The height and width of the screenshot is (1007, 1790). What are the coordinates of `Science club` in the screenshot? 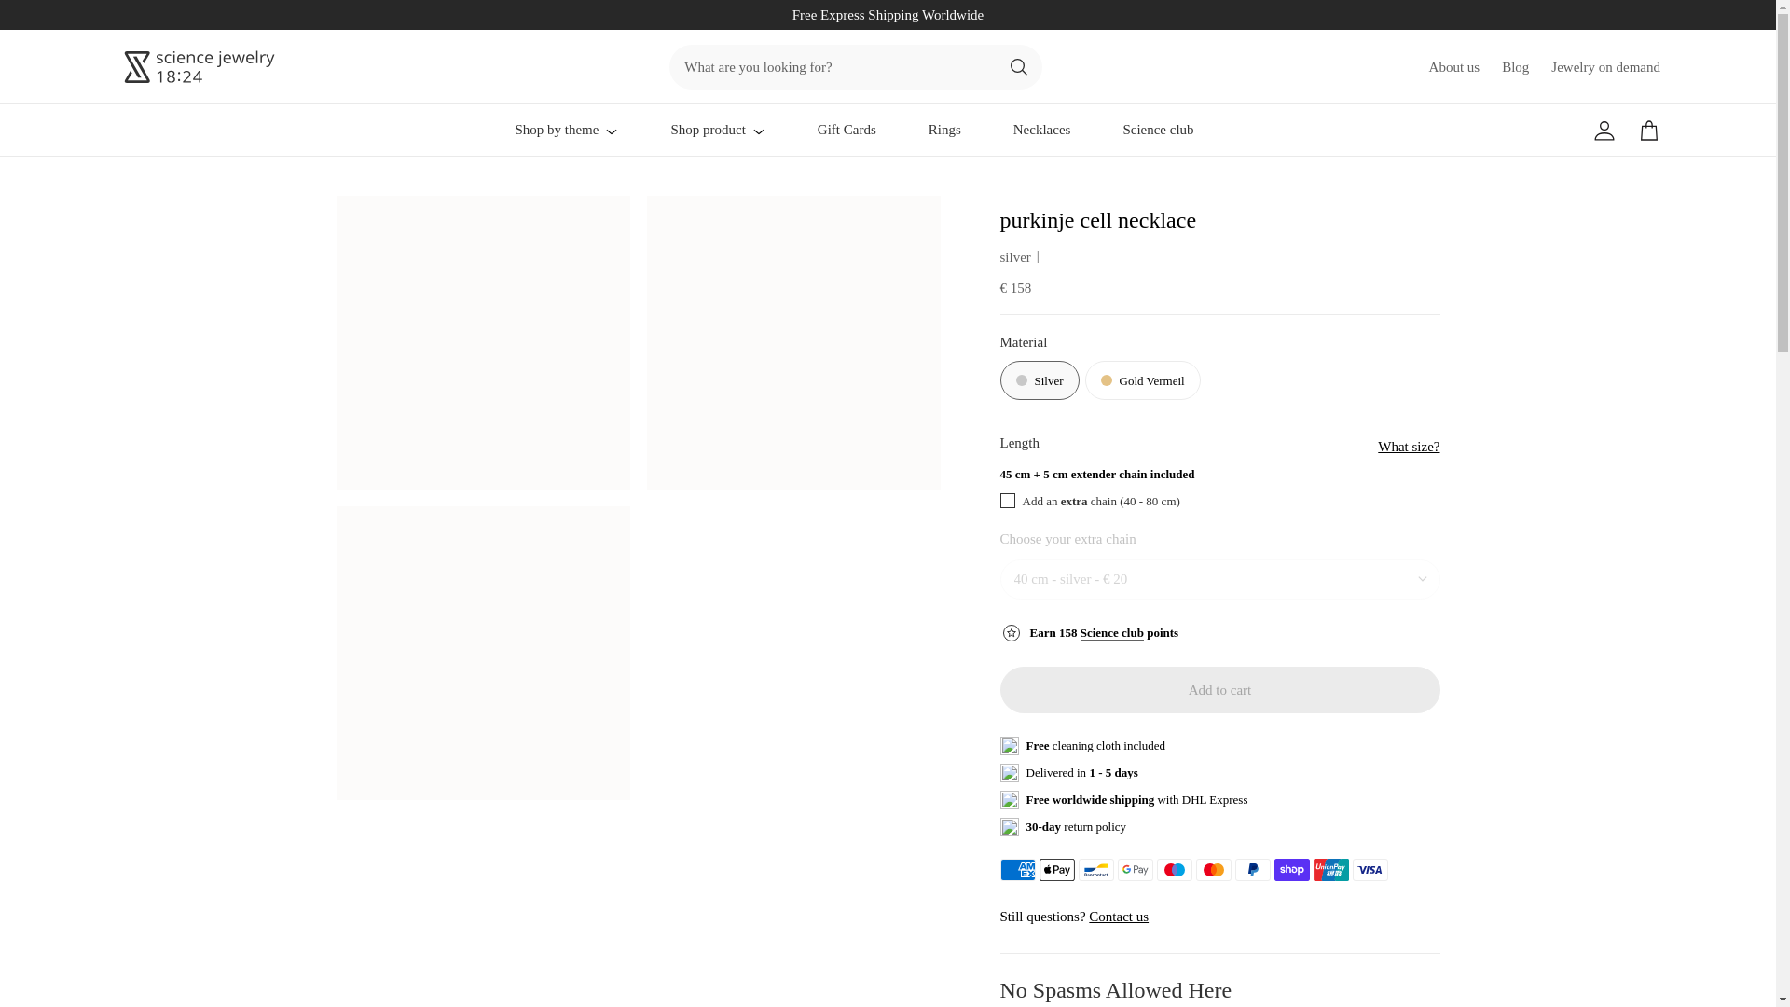 It's located at (1158, 129).